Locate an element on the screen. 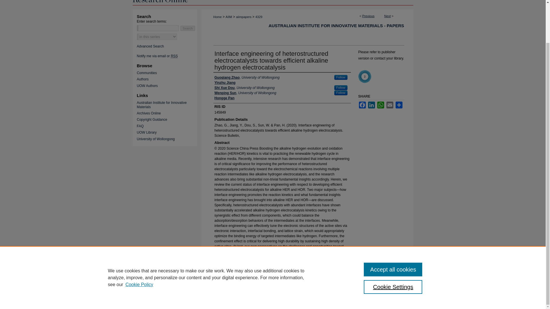  Follow Shi Xue Dou is located at coordinates (341, 88).